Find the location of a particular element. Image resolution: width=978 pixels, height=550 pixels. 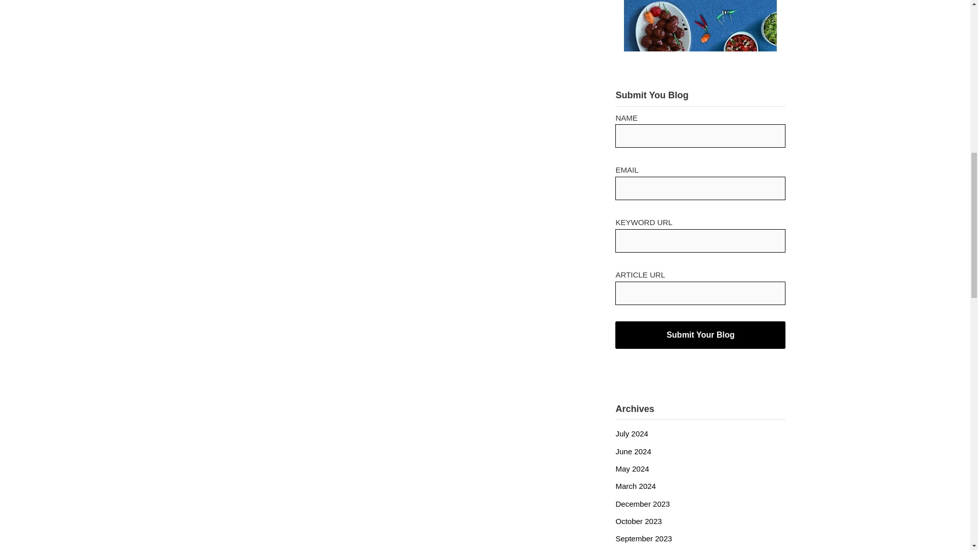

Submit Your Blog is located at coordinates (700, 335).